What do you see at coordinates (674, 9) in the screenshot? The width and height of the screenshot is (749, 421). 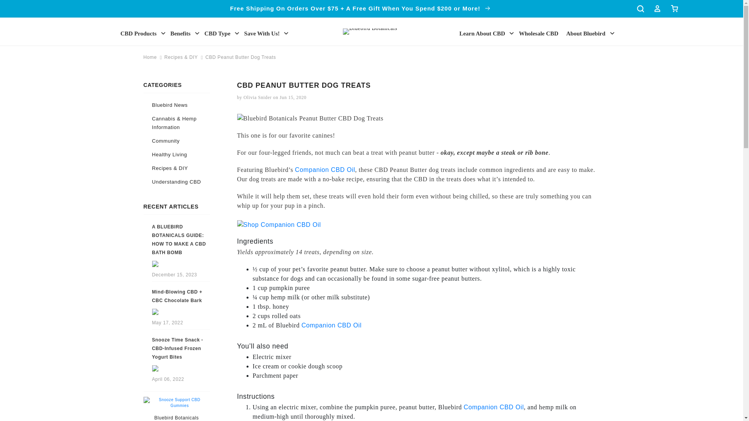 I see `Cart` at bounding box center [674, 9].